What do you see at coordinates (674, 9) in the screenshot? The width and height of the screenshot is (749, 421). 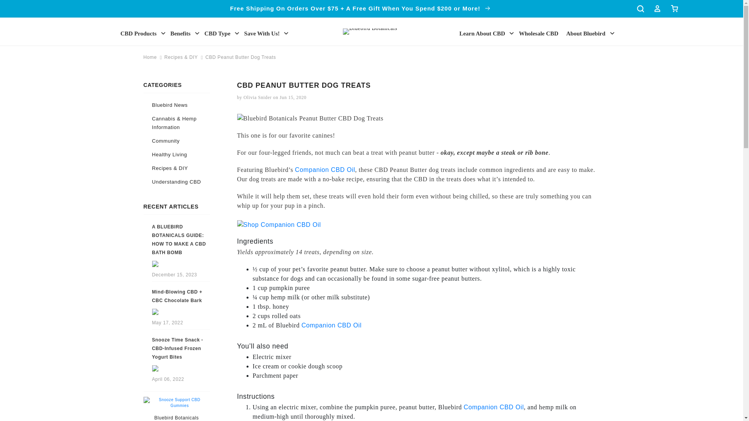 I see `Cart` at bounding box center [674, 9].